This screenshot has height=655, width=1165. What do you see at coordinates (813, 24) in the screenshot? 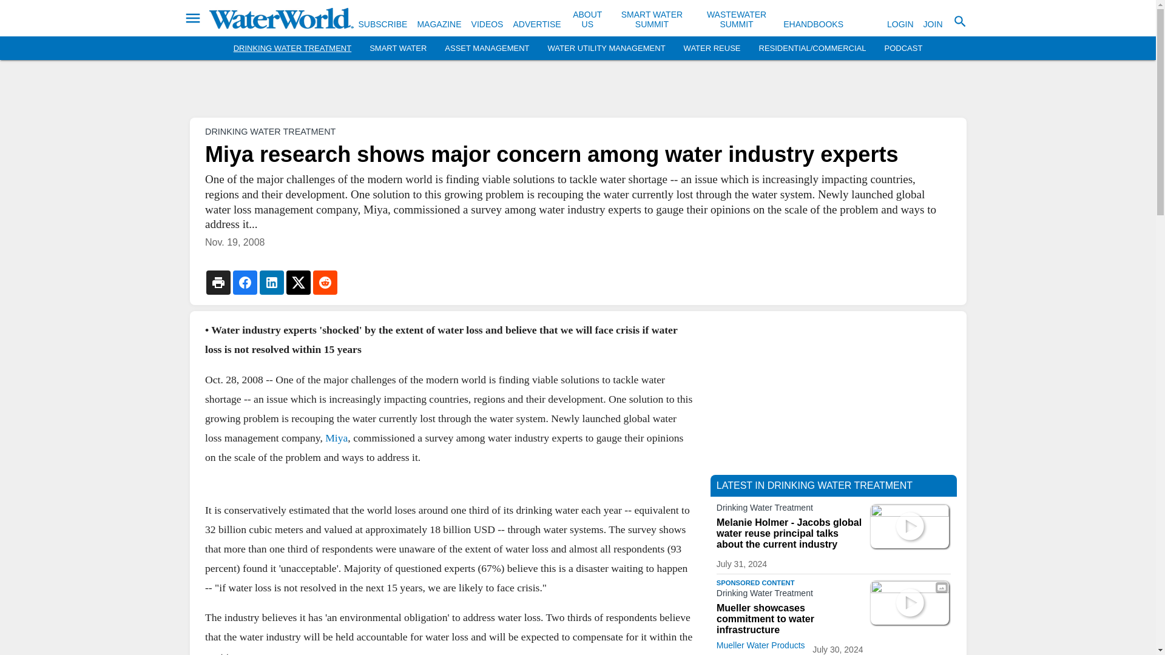
I see `EHANDBOOKS` at bounding box center [813, 24].